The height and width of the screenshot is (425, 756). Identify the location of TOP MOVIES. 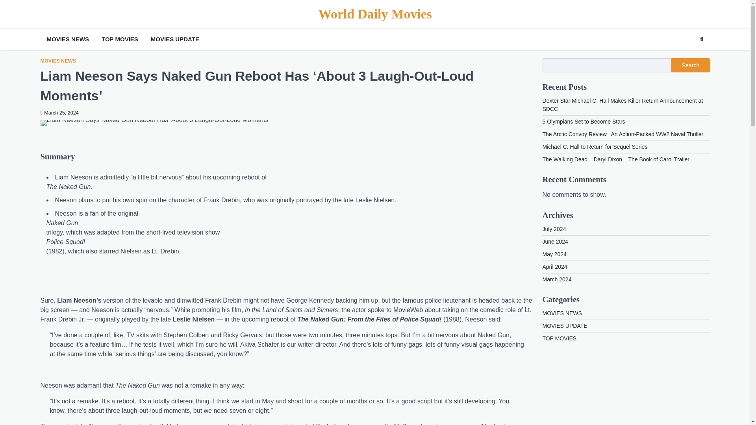
(120, 39).